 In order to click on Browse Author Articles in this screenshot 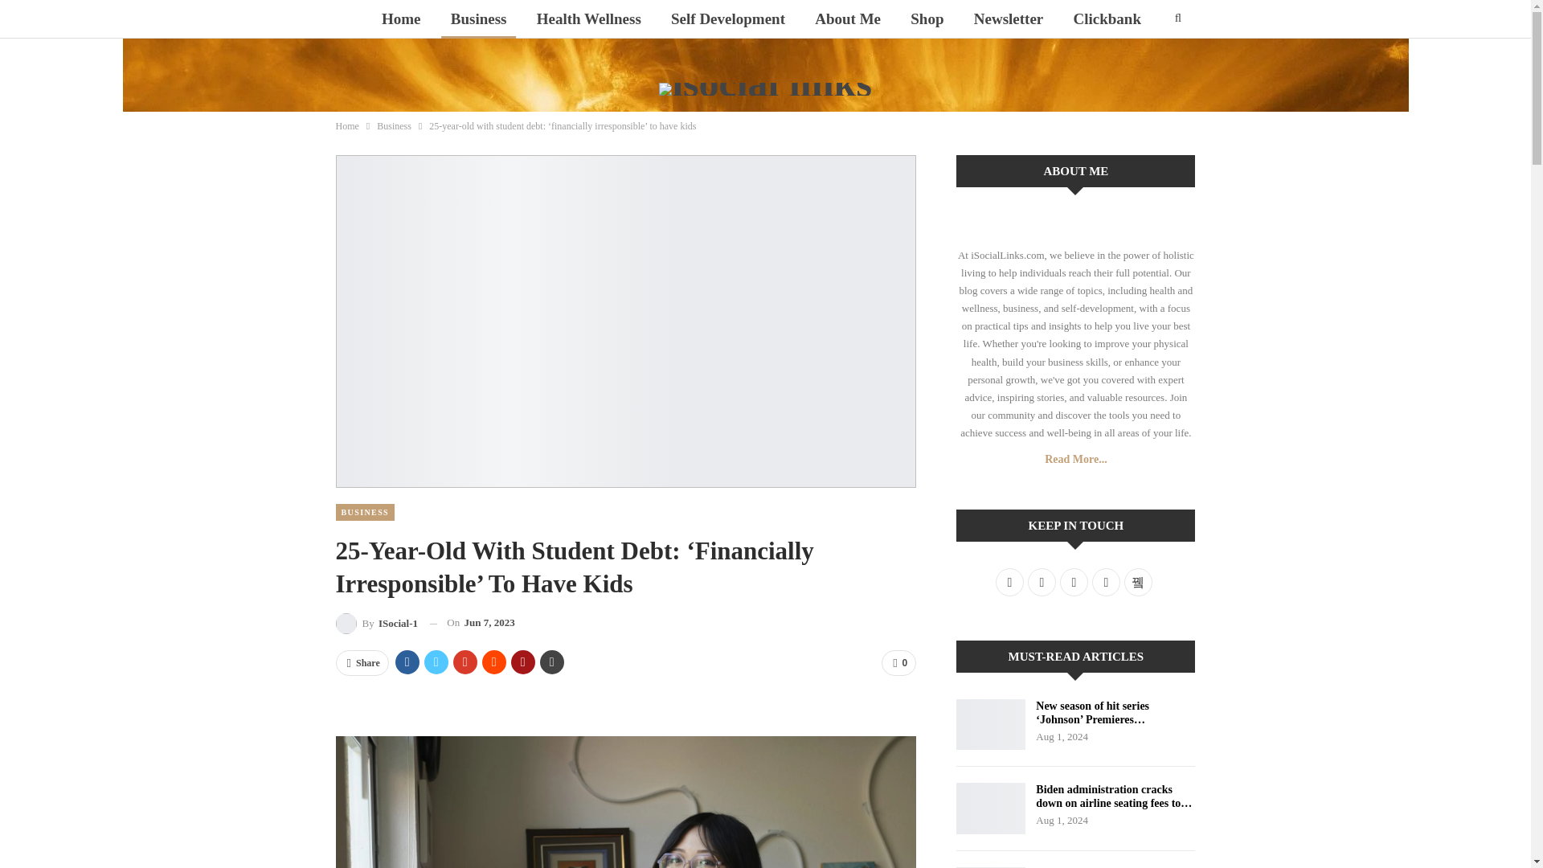, I will do `click(377, 624)`.